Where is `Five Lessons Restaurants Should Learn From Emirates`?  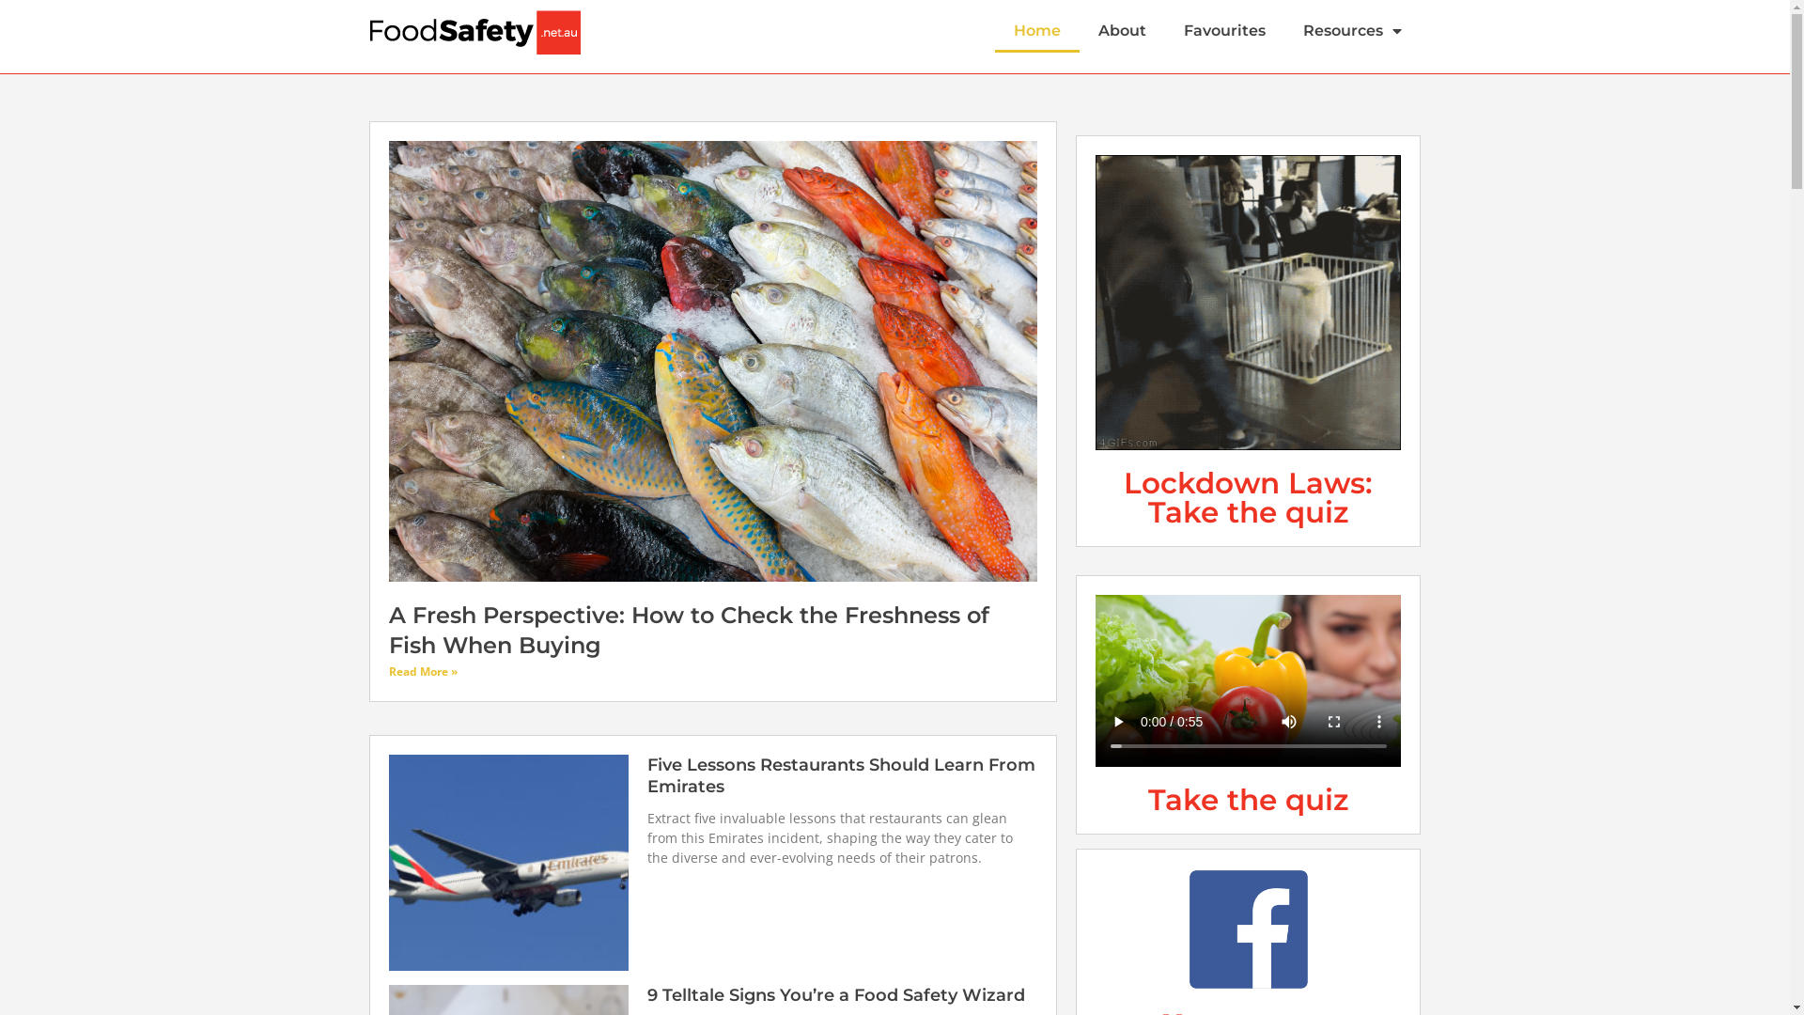
Five Lessons Restaurants Should Learn From Emirates is located at coordinates (842, 776).